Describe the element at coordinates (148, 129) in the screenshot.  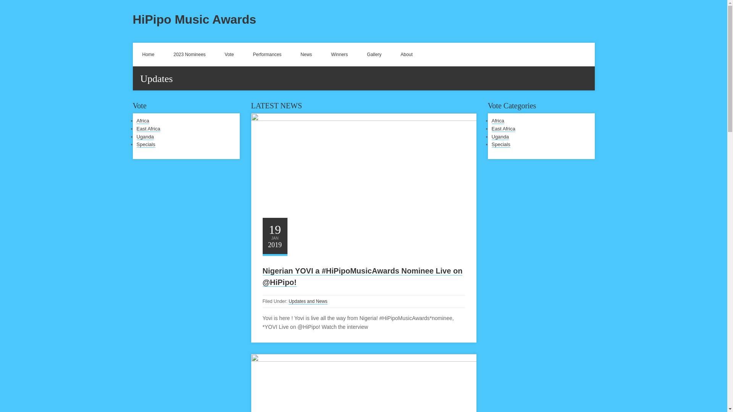
I see `East Africa` at that location.